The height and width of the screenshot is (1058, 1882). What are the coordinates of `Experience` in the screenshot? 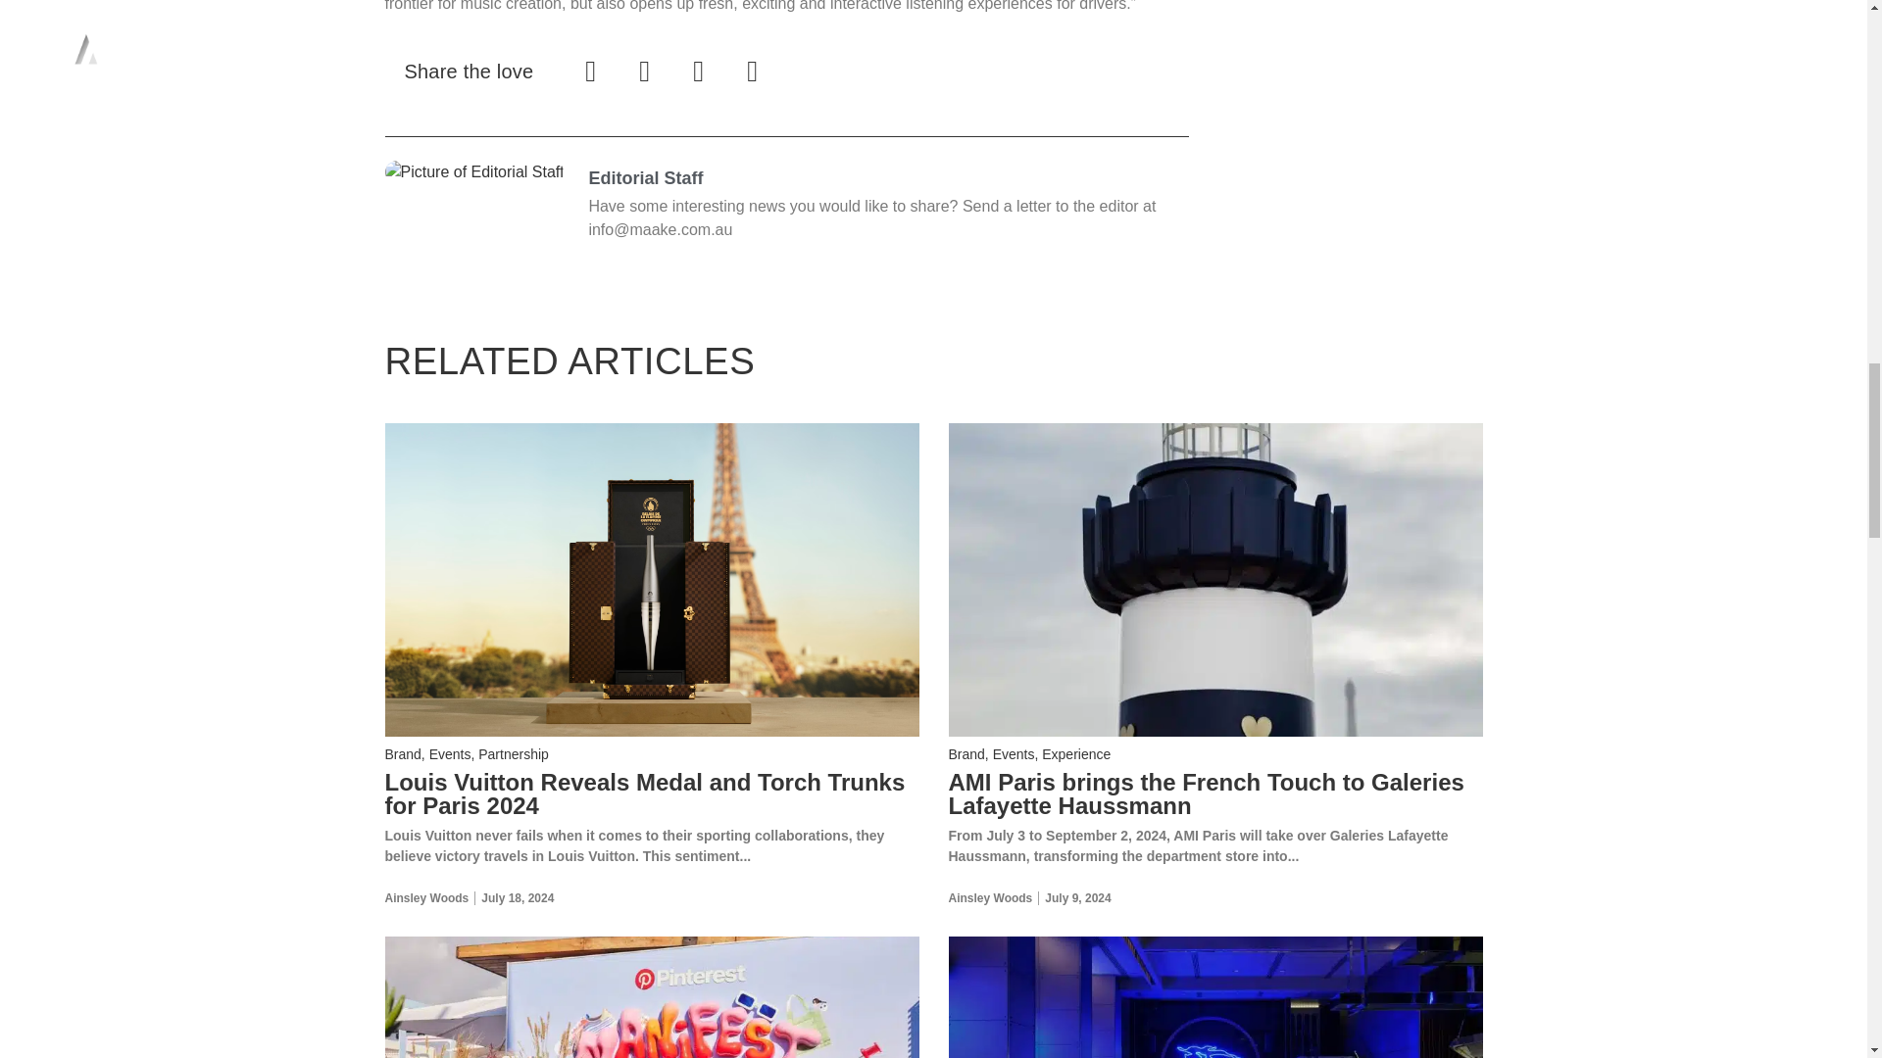 It's located at (1076, 754).